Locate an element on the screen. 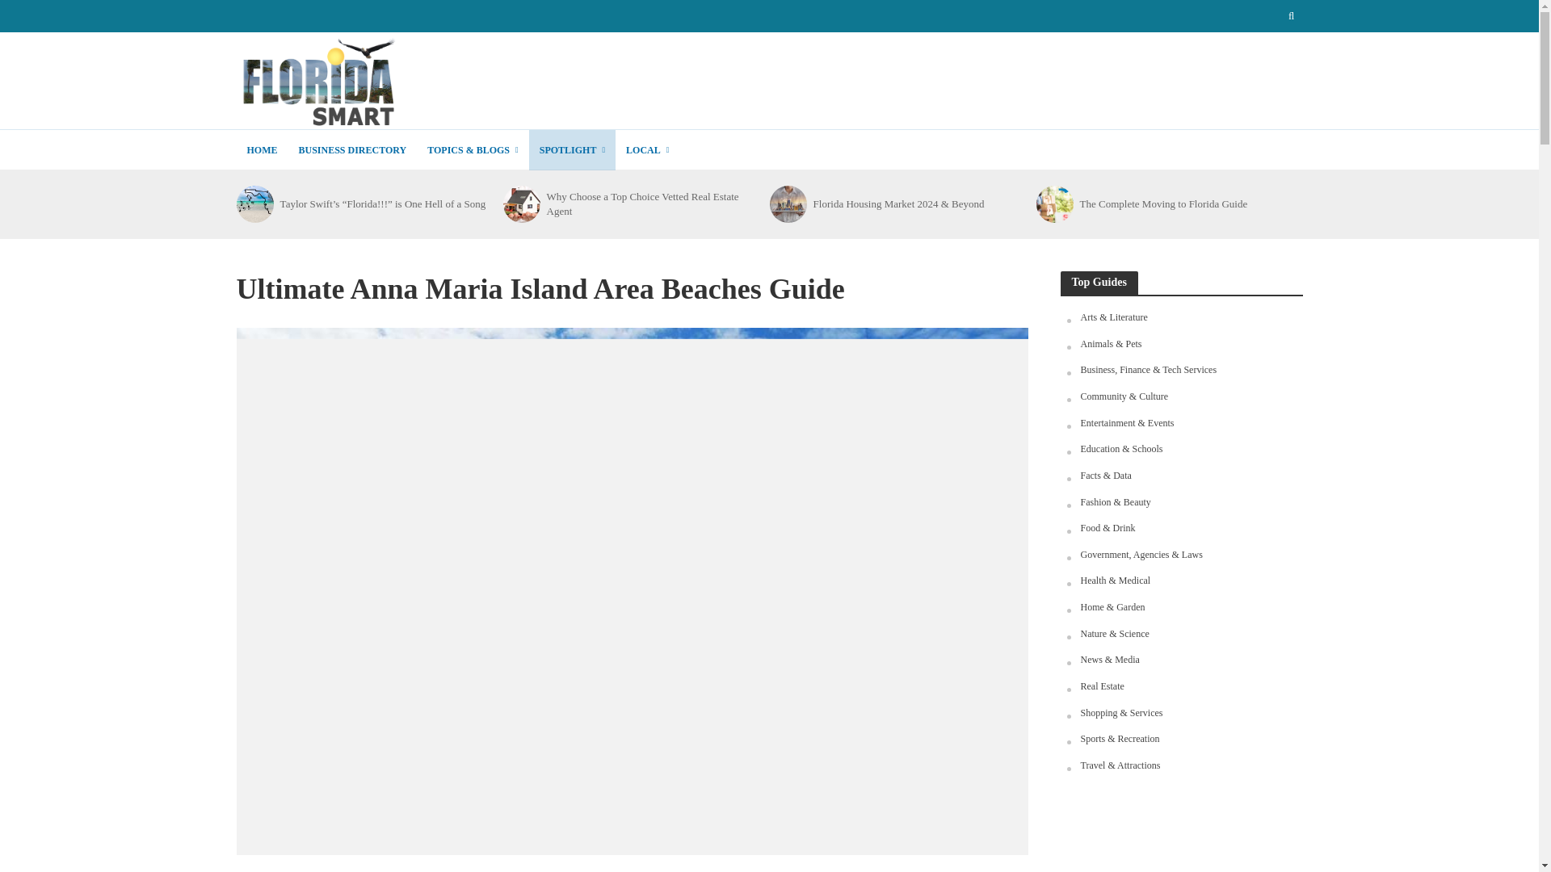 The image size is (1551, 872). Why Choose a Top Choice Vetted Real Estate Agent is located at coordinates (520, 204).